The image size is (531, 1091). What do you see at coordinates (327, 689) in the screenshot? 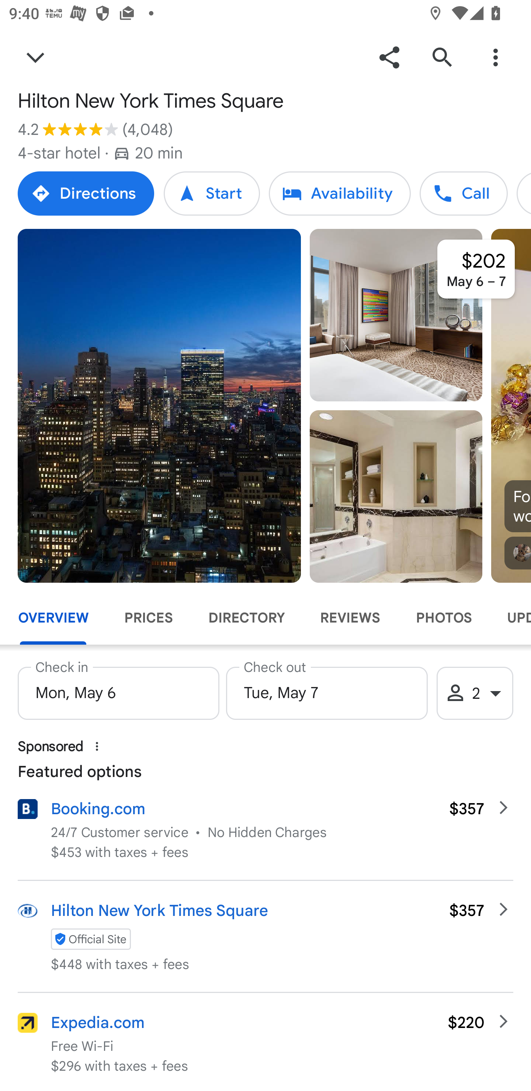
I see `Tue, May 7 Check out date Tue, May 7 Check out` at bounding box center [327, 689].